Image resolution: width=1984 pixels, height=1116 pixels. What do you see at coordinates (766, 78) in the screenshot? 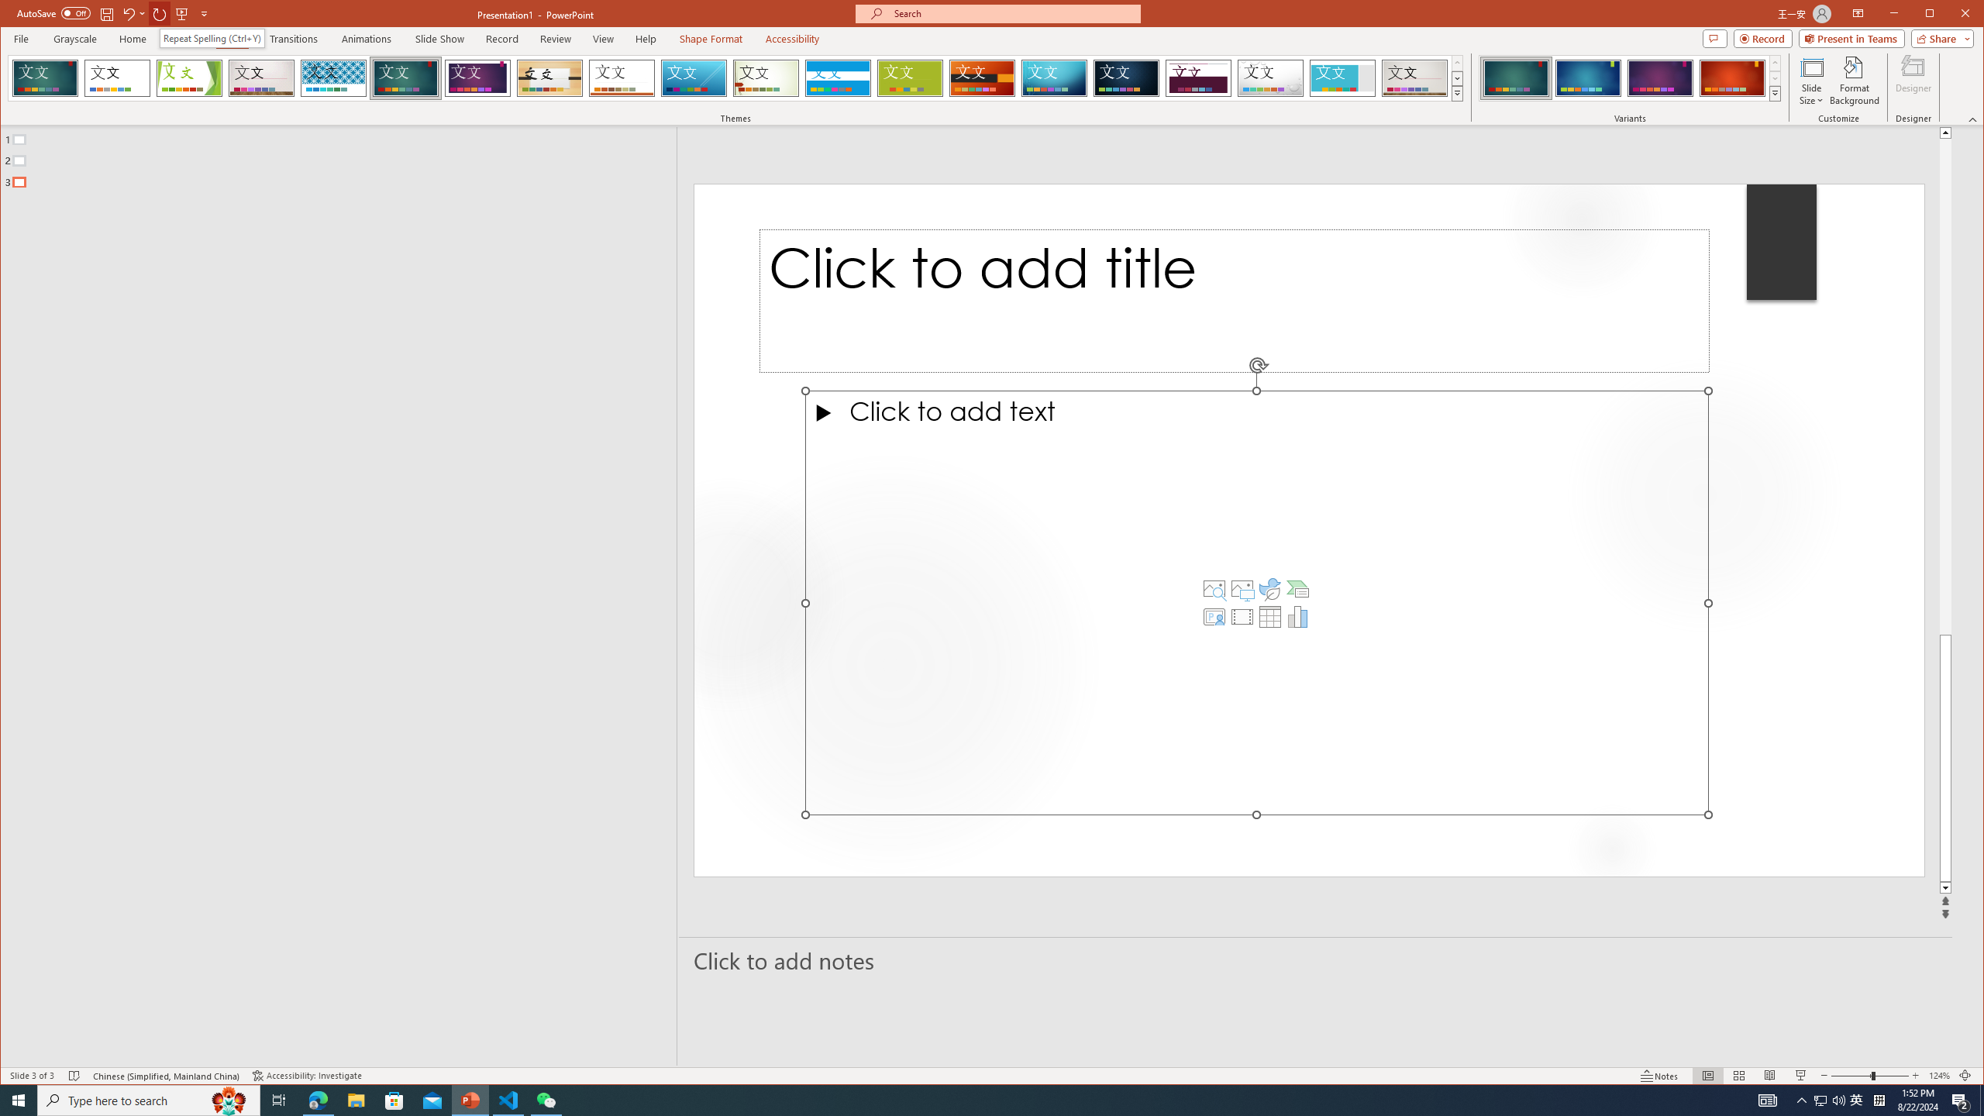
I see `Wisp` at bounding box center [766, 78].